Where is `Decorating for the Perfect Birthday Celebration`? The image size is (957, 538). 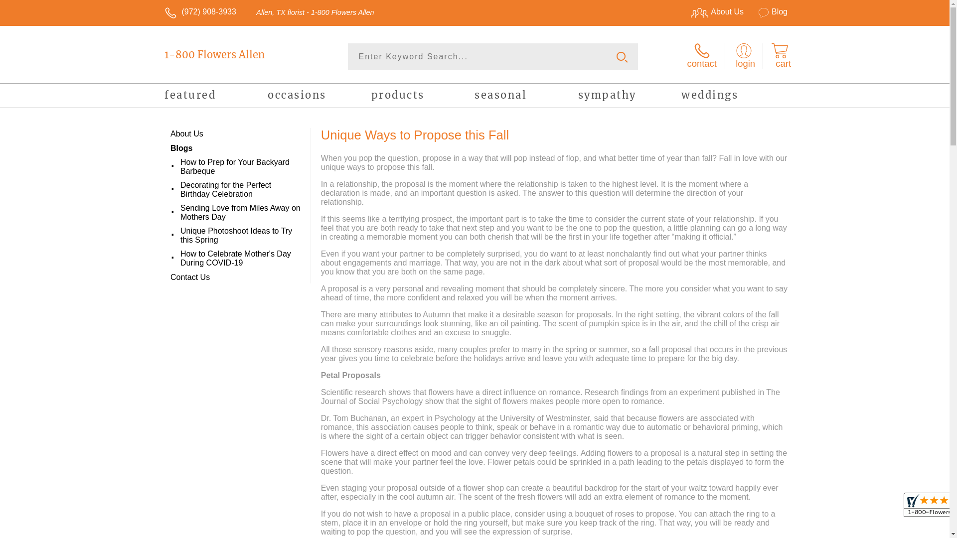
Decorating for the Perfect Birthday Celebration is located at coordinates (241, 190).